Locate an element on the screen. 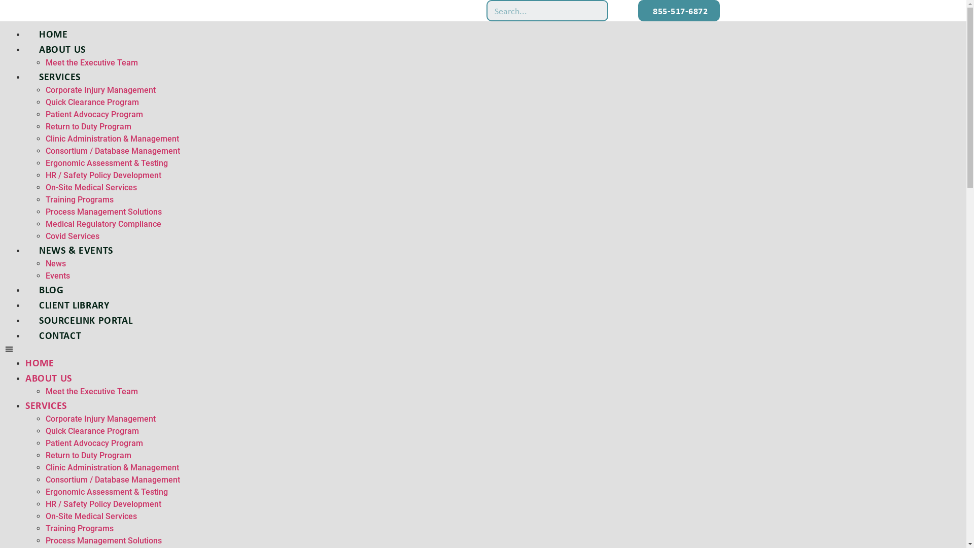 The width and height of the screenshot is (974, 548). Quick Clearance Program is located at coordinates (92, 102).